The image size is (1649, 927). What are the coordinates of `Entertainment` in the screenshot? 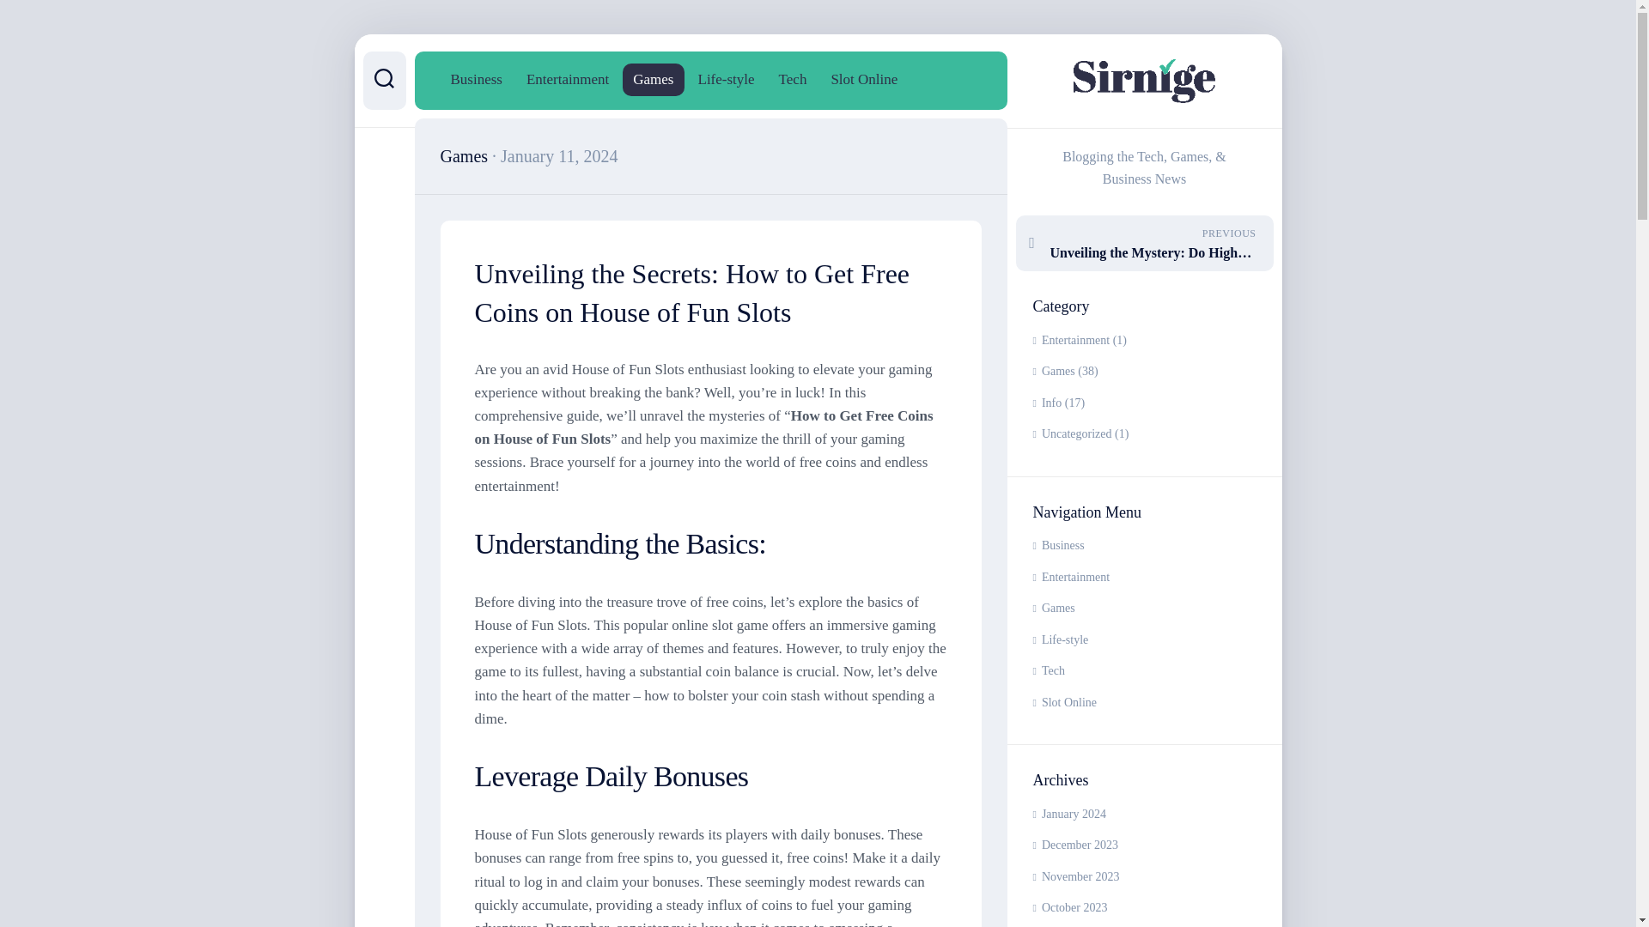 It's located at (1143, 578).